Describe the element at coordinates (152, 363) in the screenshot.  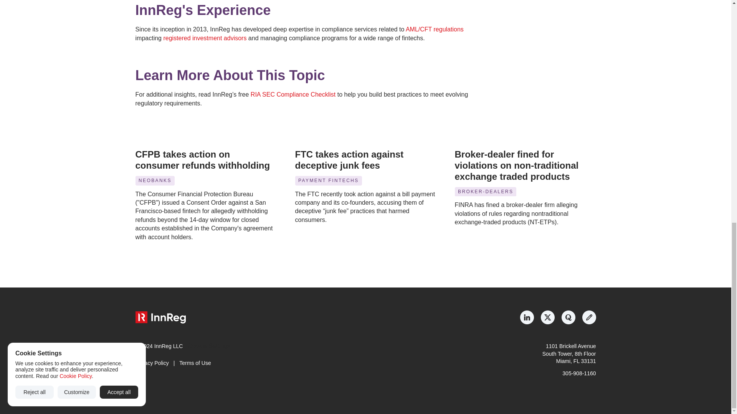
I see `Privacy Policy` at that location.